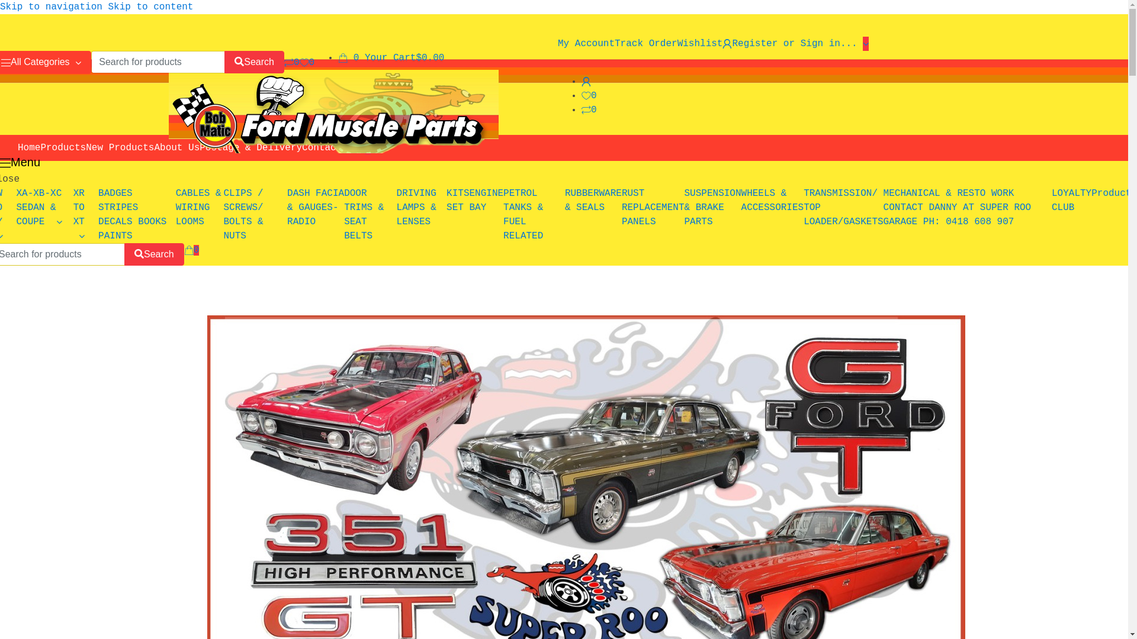  I want to click on 0, so click(192, 254).